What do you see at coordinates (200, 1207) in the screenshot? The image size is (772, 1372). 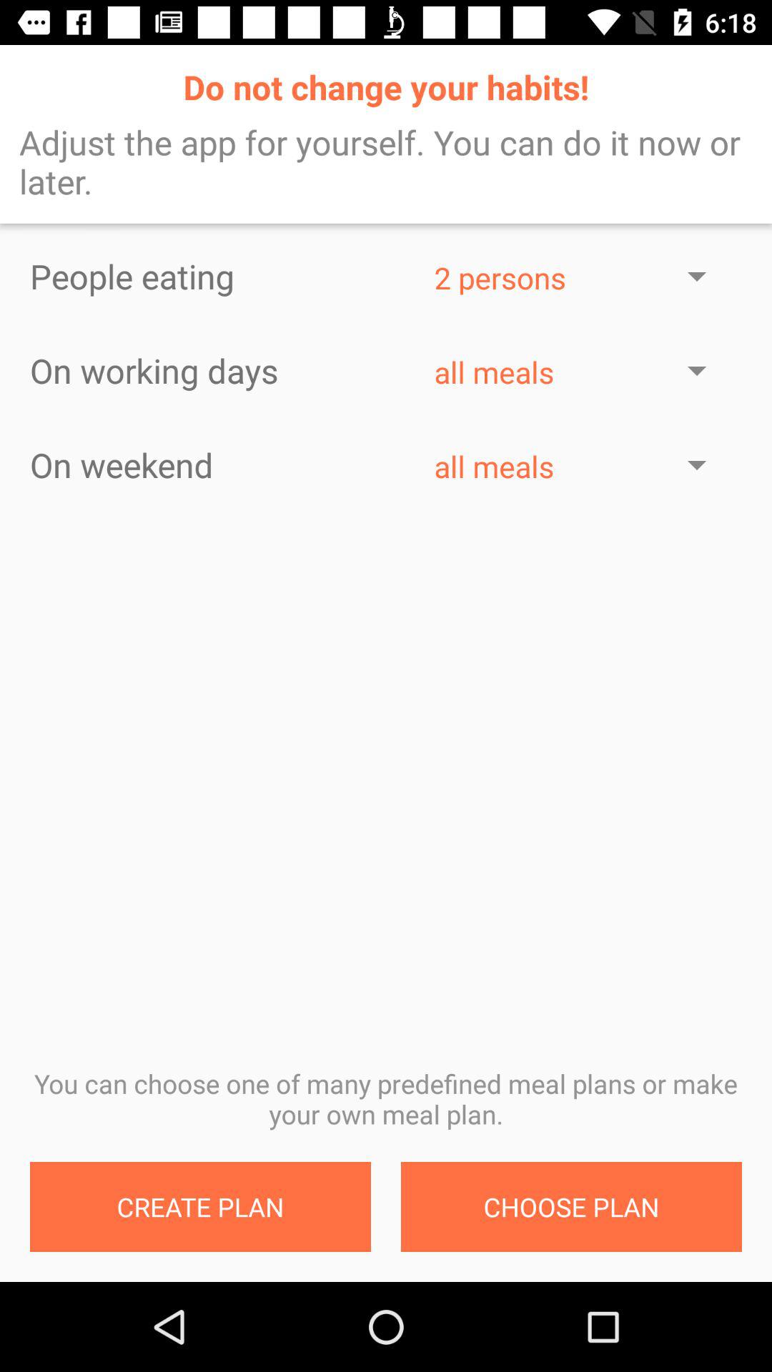 I see `turn on the item next to the choose plan icon` at bounding box center [200, 1207].